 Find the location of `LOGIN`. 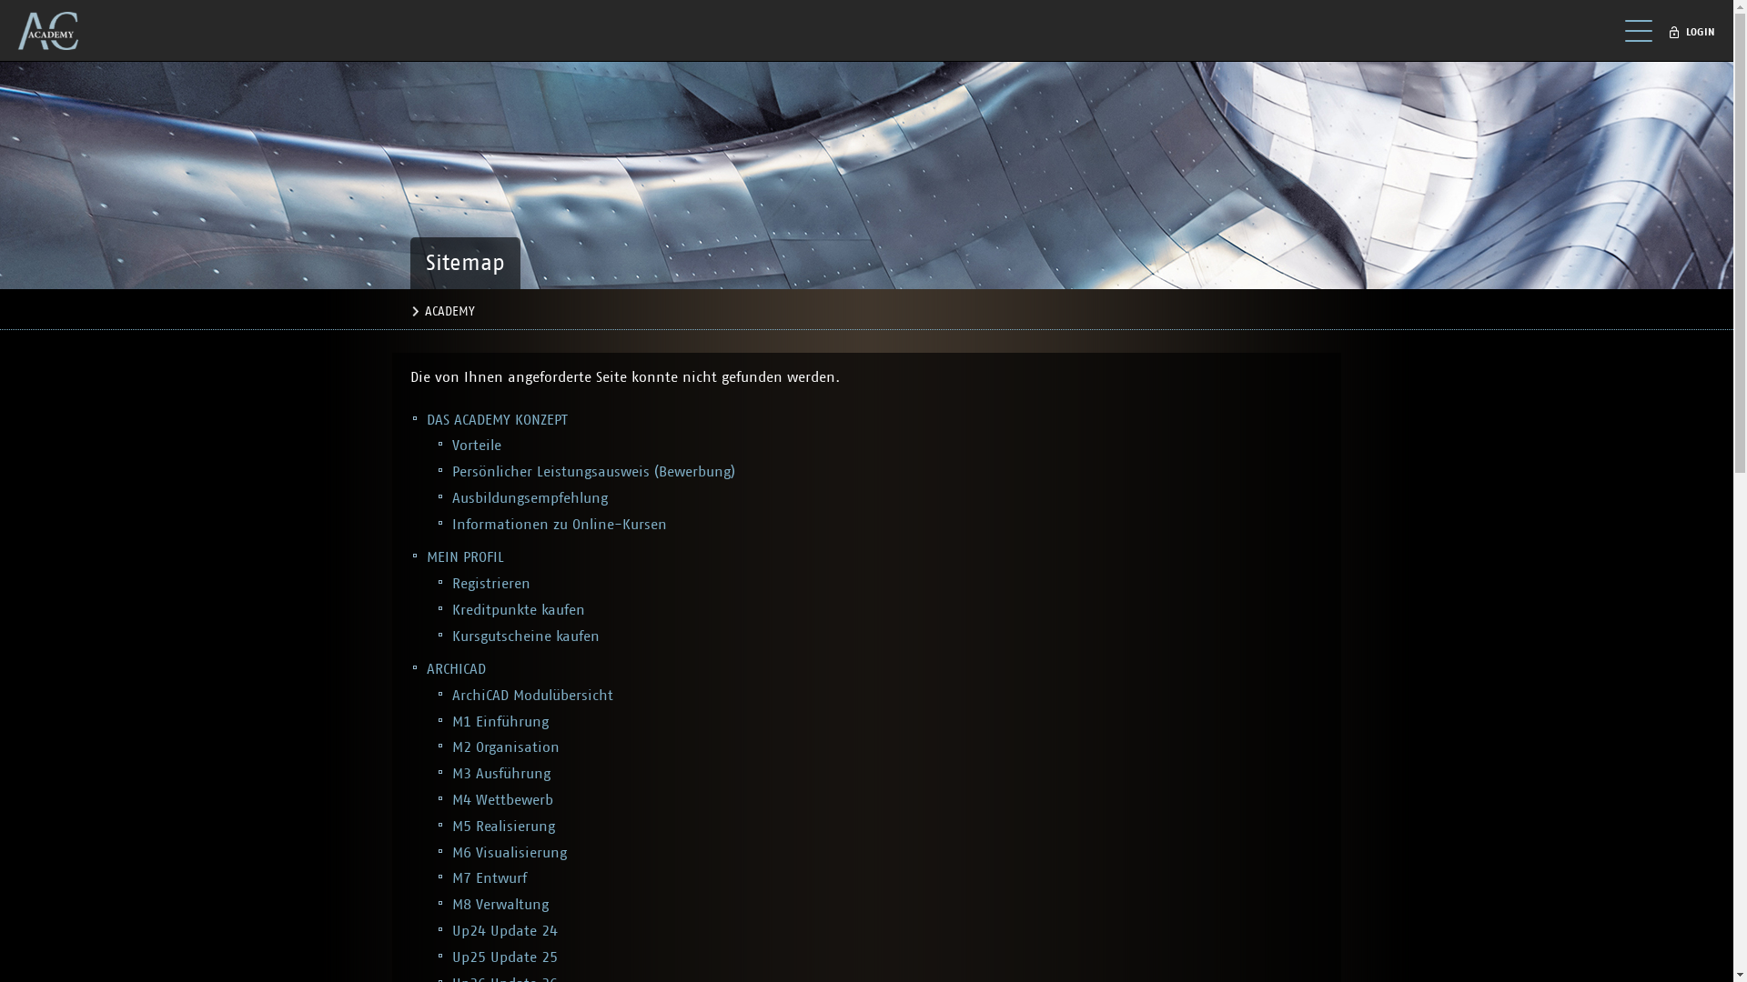

LOGIN is located at coordinates (1696, 33).